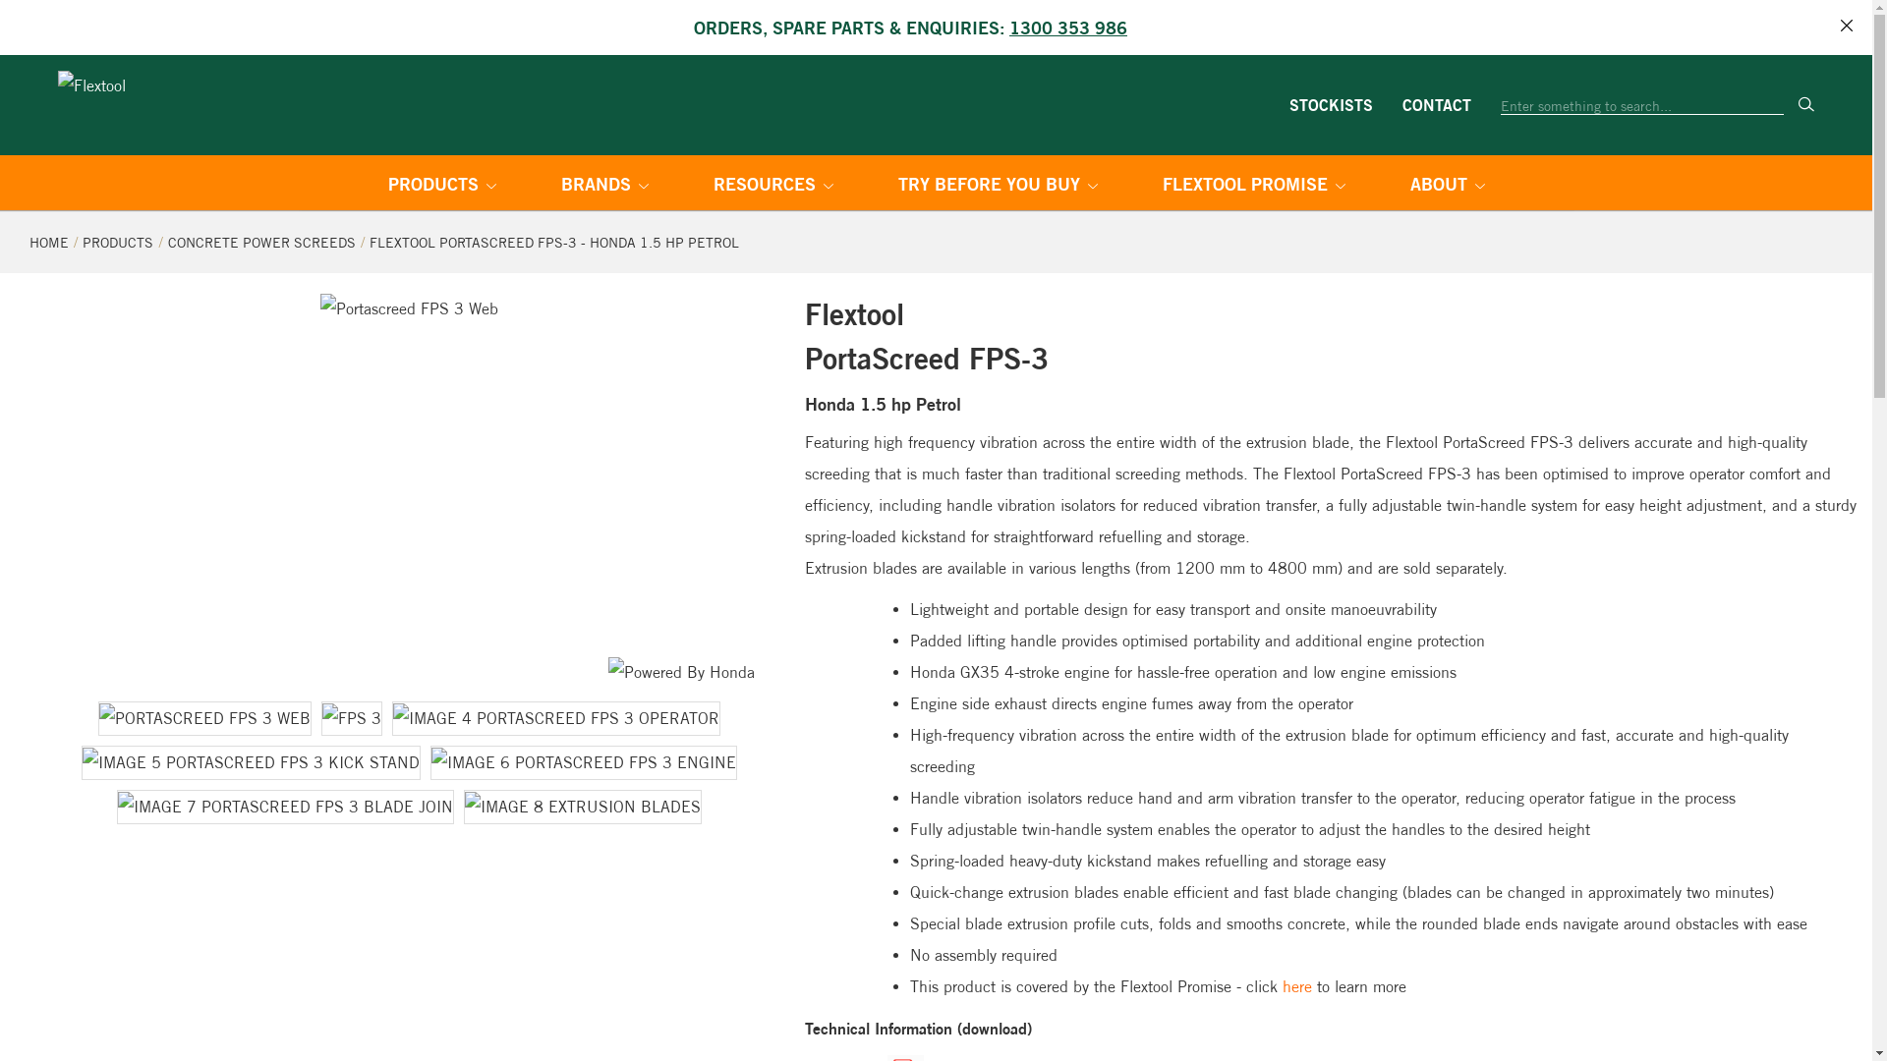 This screenshot has width=1887, height=1061. Describe the element at coordinates (1437, 104) in the screenshot. I see `CONTACT` at that location.